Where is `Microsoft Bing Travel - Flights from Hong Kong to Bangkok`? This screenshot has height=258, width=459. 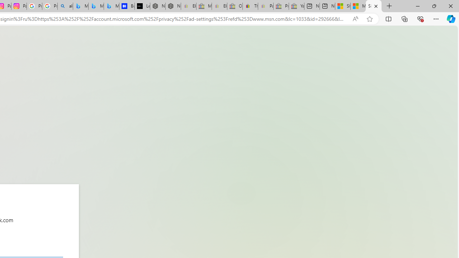 Microsoft Bing Travel - Flights from Hong Kong to Bangkok is located at coordinates (80, 6).